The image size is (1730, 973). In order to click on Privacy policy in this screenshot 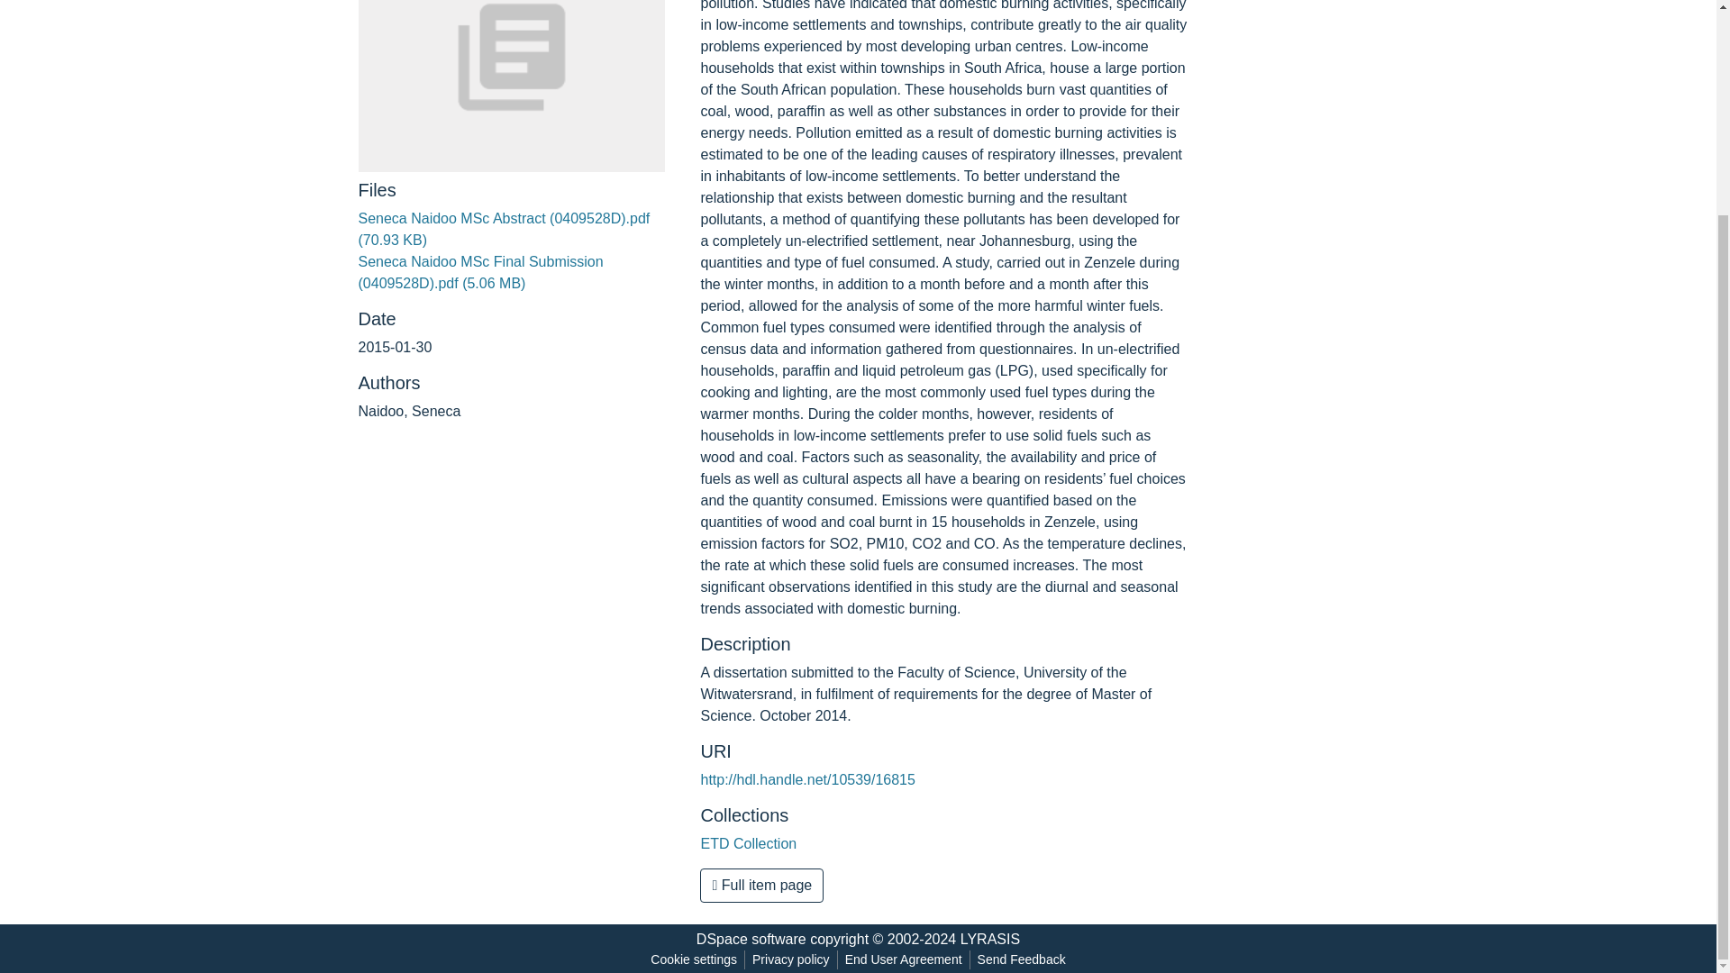, I will do `click(791, 959)`.